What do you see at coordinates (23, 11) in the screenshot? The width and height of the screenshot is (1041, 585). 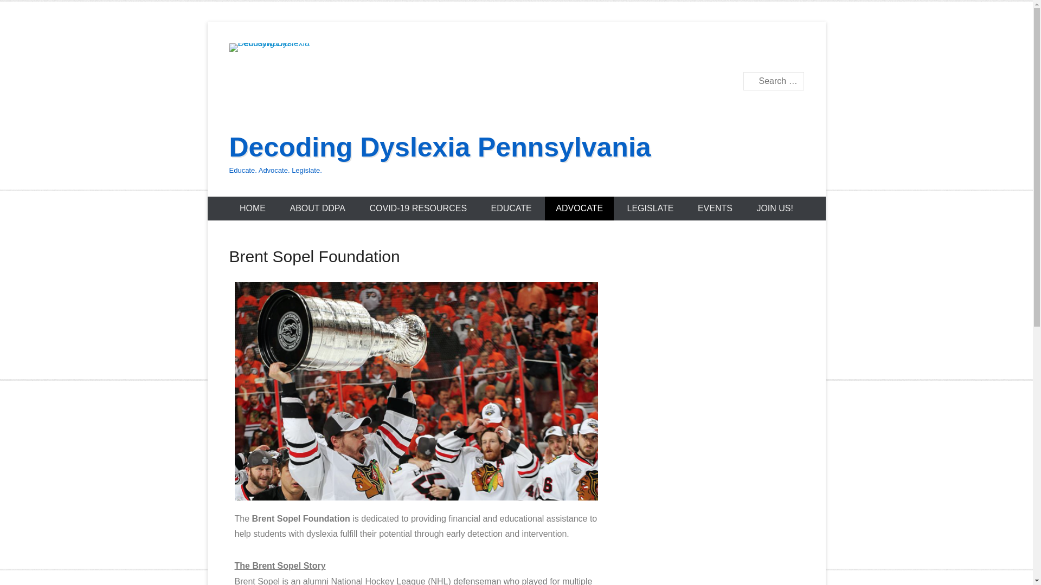 I see `Search` at bounding box center [23, 11].